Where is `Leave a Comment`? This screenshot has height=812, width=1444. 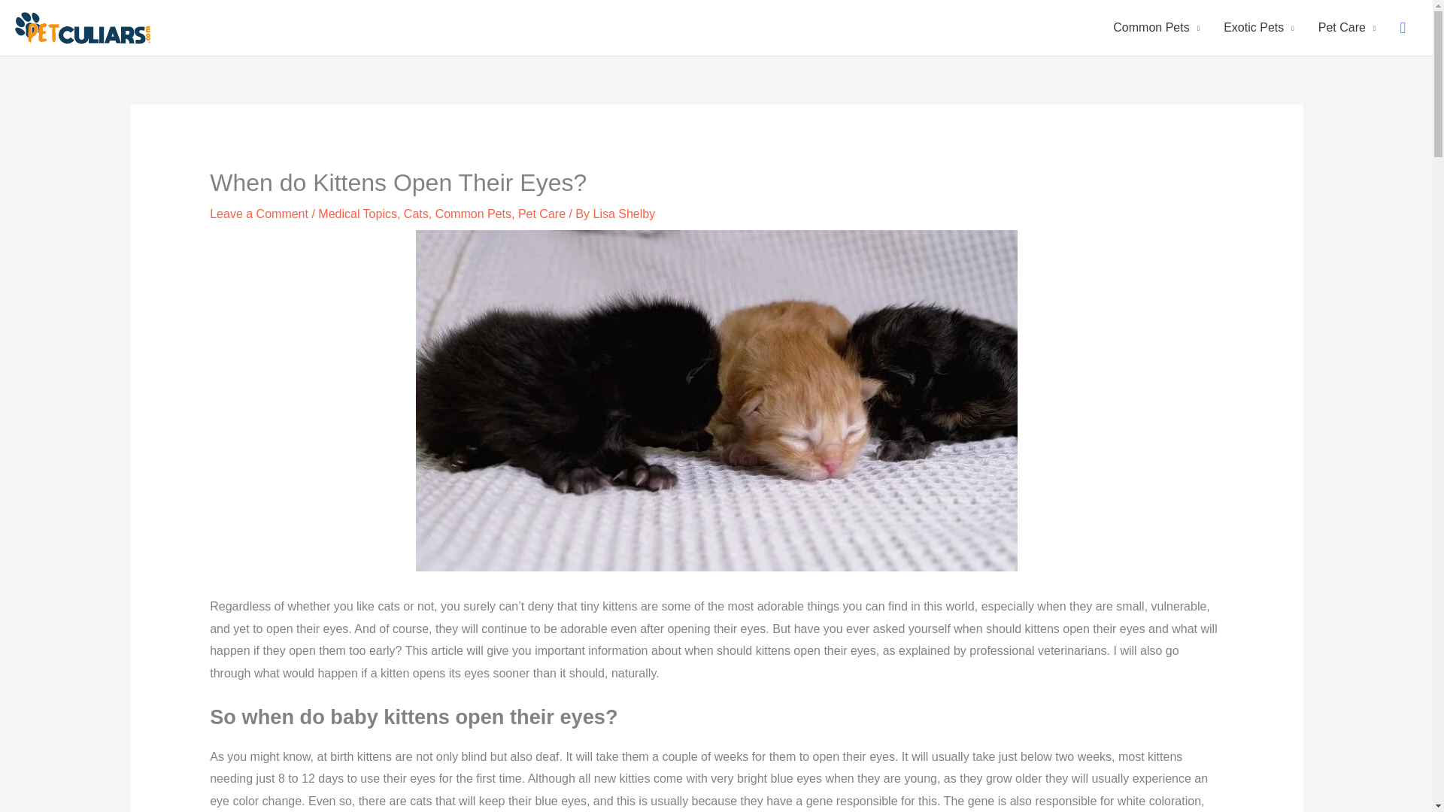
Leave a Comment is located at coordinates (259, 214).